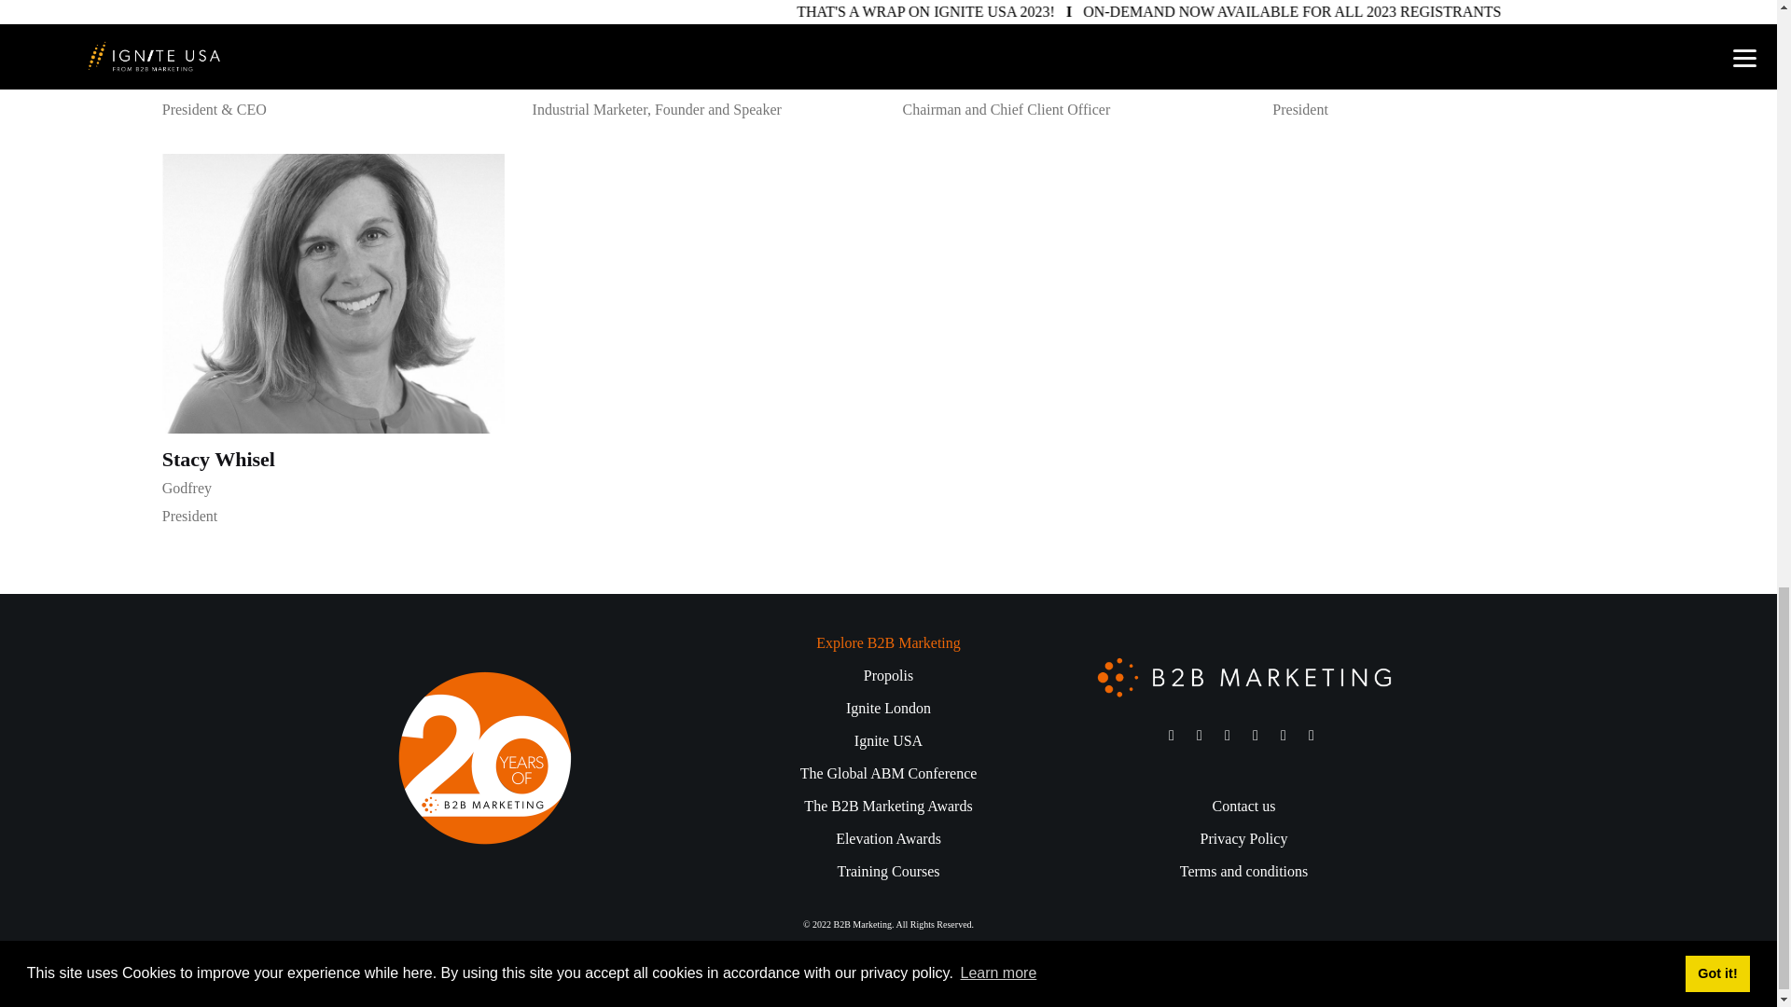 The width and height of the screenshot is (1791, 1007). I want to click on Tony Riley, so click(209, 55).